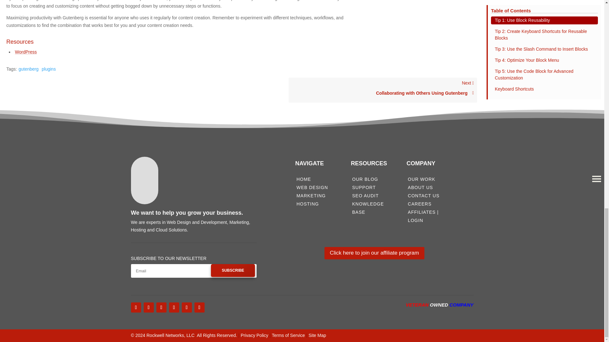 The width and height of the screenshot is (609, 342). I want to click on Collaborating with Others Using Gutenberg, so click(383, 93).